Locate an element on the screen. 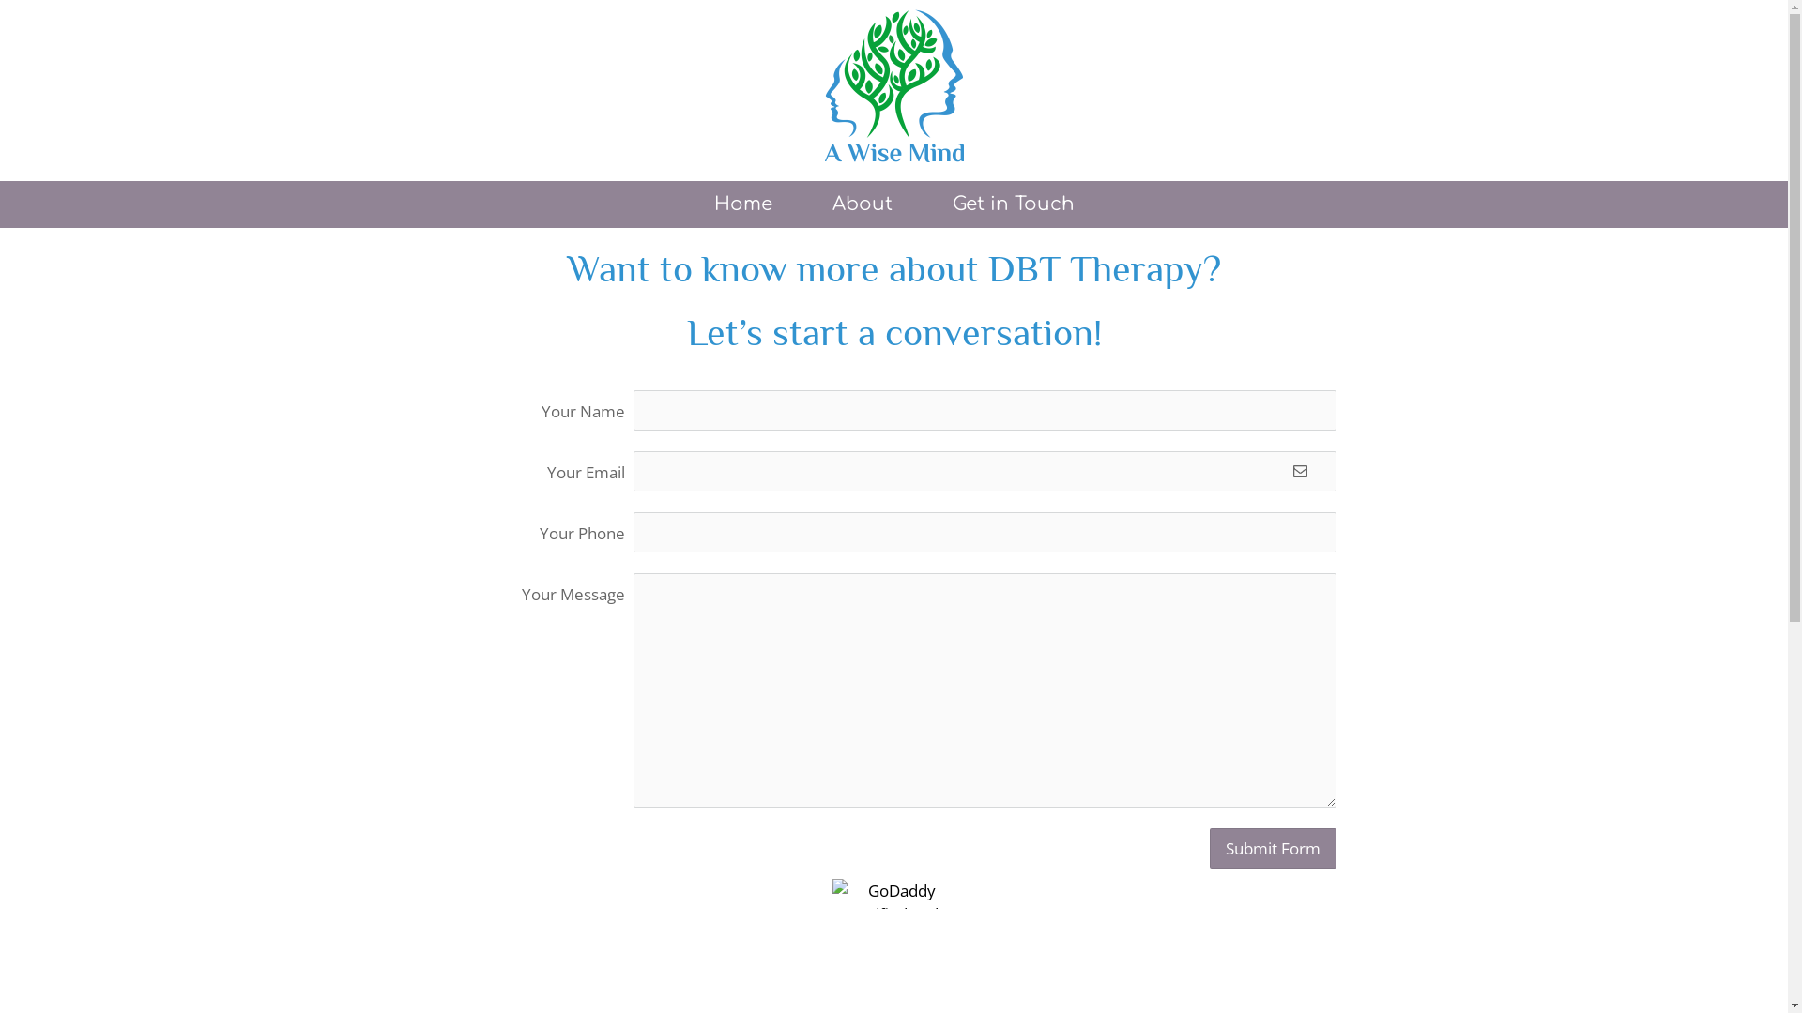 This screenshot has width=1802, height=1013. Submit Form is located at coordinates (1273, 848).